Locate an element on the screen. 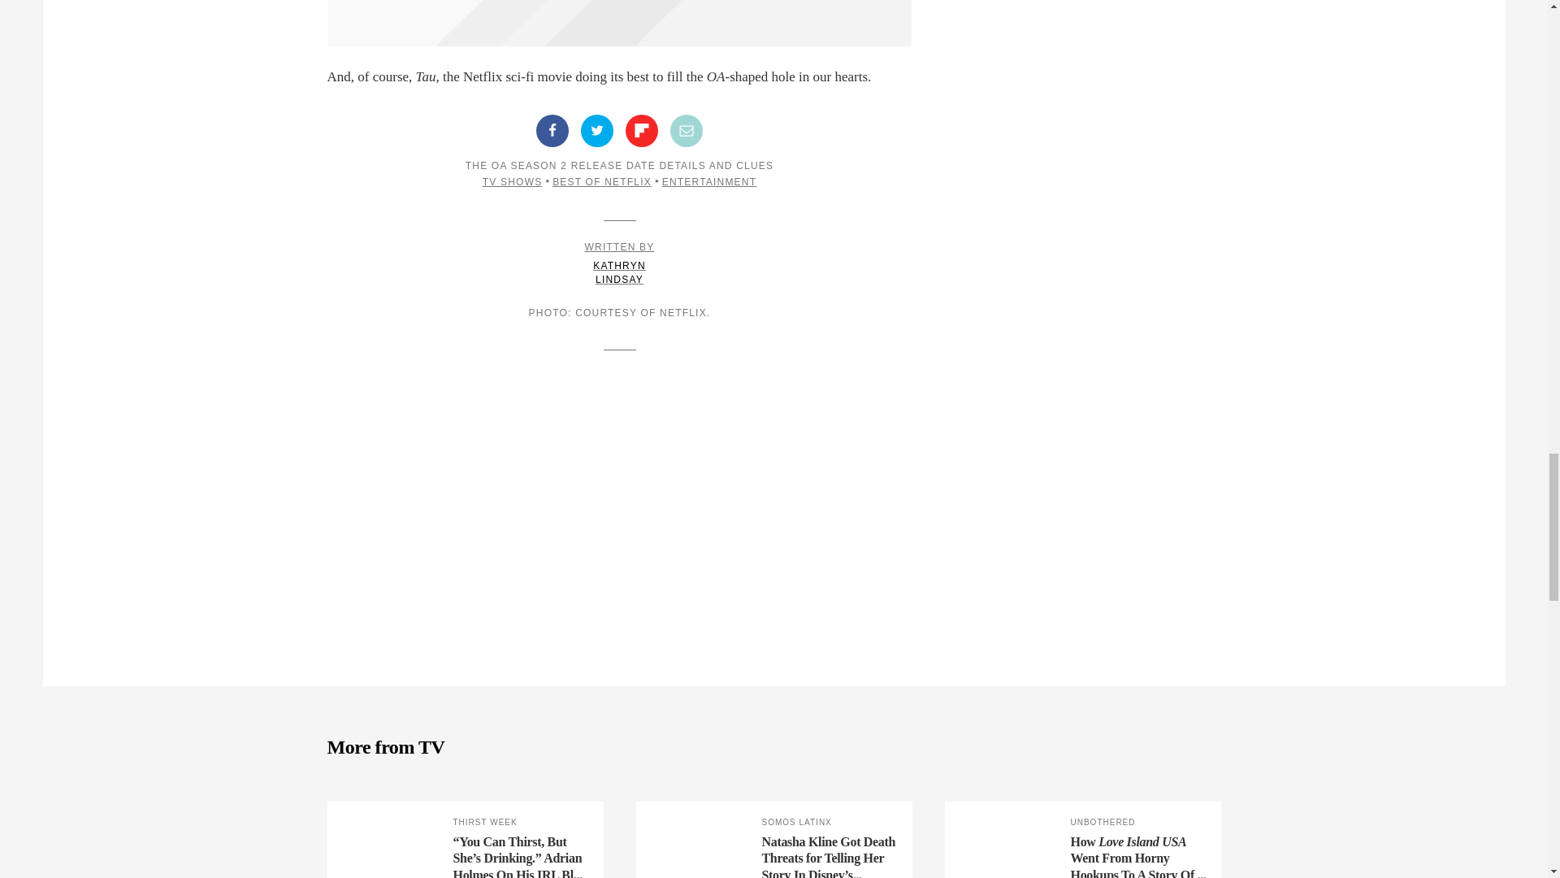 This screenshot has width=1560, height=878. Share by Email is located at coordinates (687, 131).